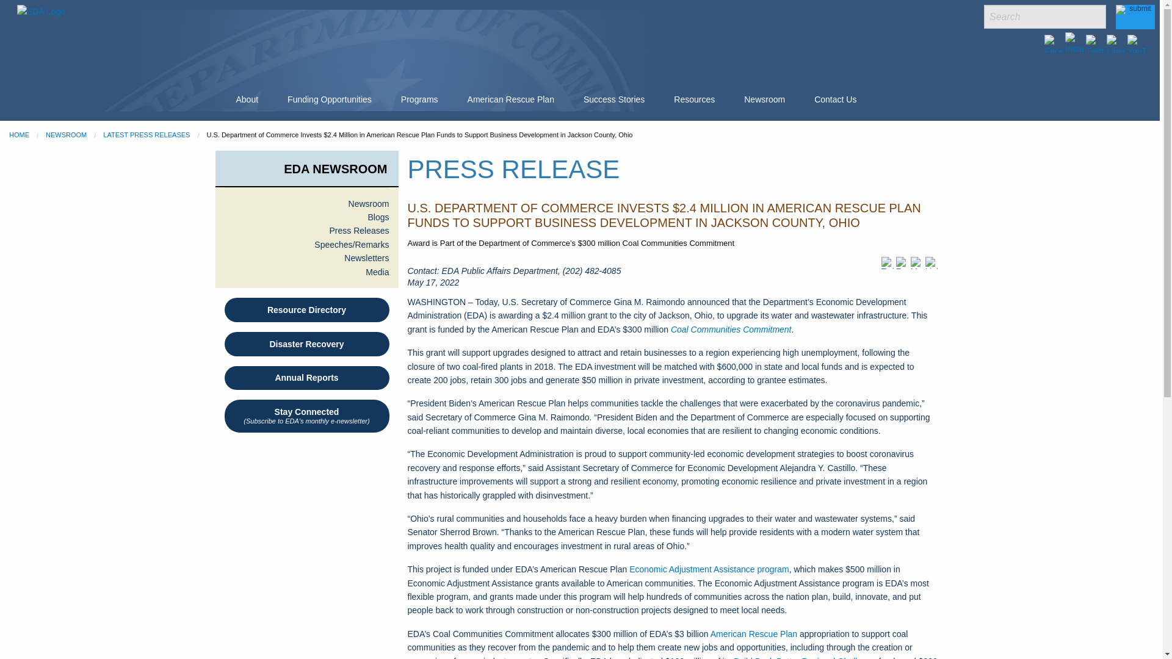 This screenshot has height=659, width=1172. I want to click on Funding Opportunities, so click(329, 99).